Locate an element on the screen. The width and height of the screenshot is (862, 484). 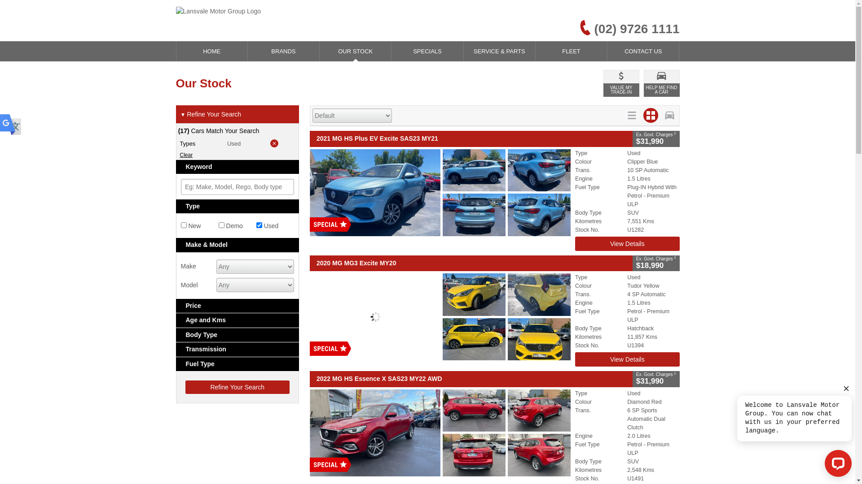
FLEET is located at coordinates (571, 51).